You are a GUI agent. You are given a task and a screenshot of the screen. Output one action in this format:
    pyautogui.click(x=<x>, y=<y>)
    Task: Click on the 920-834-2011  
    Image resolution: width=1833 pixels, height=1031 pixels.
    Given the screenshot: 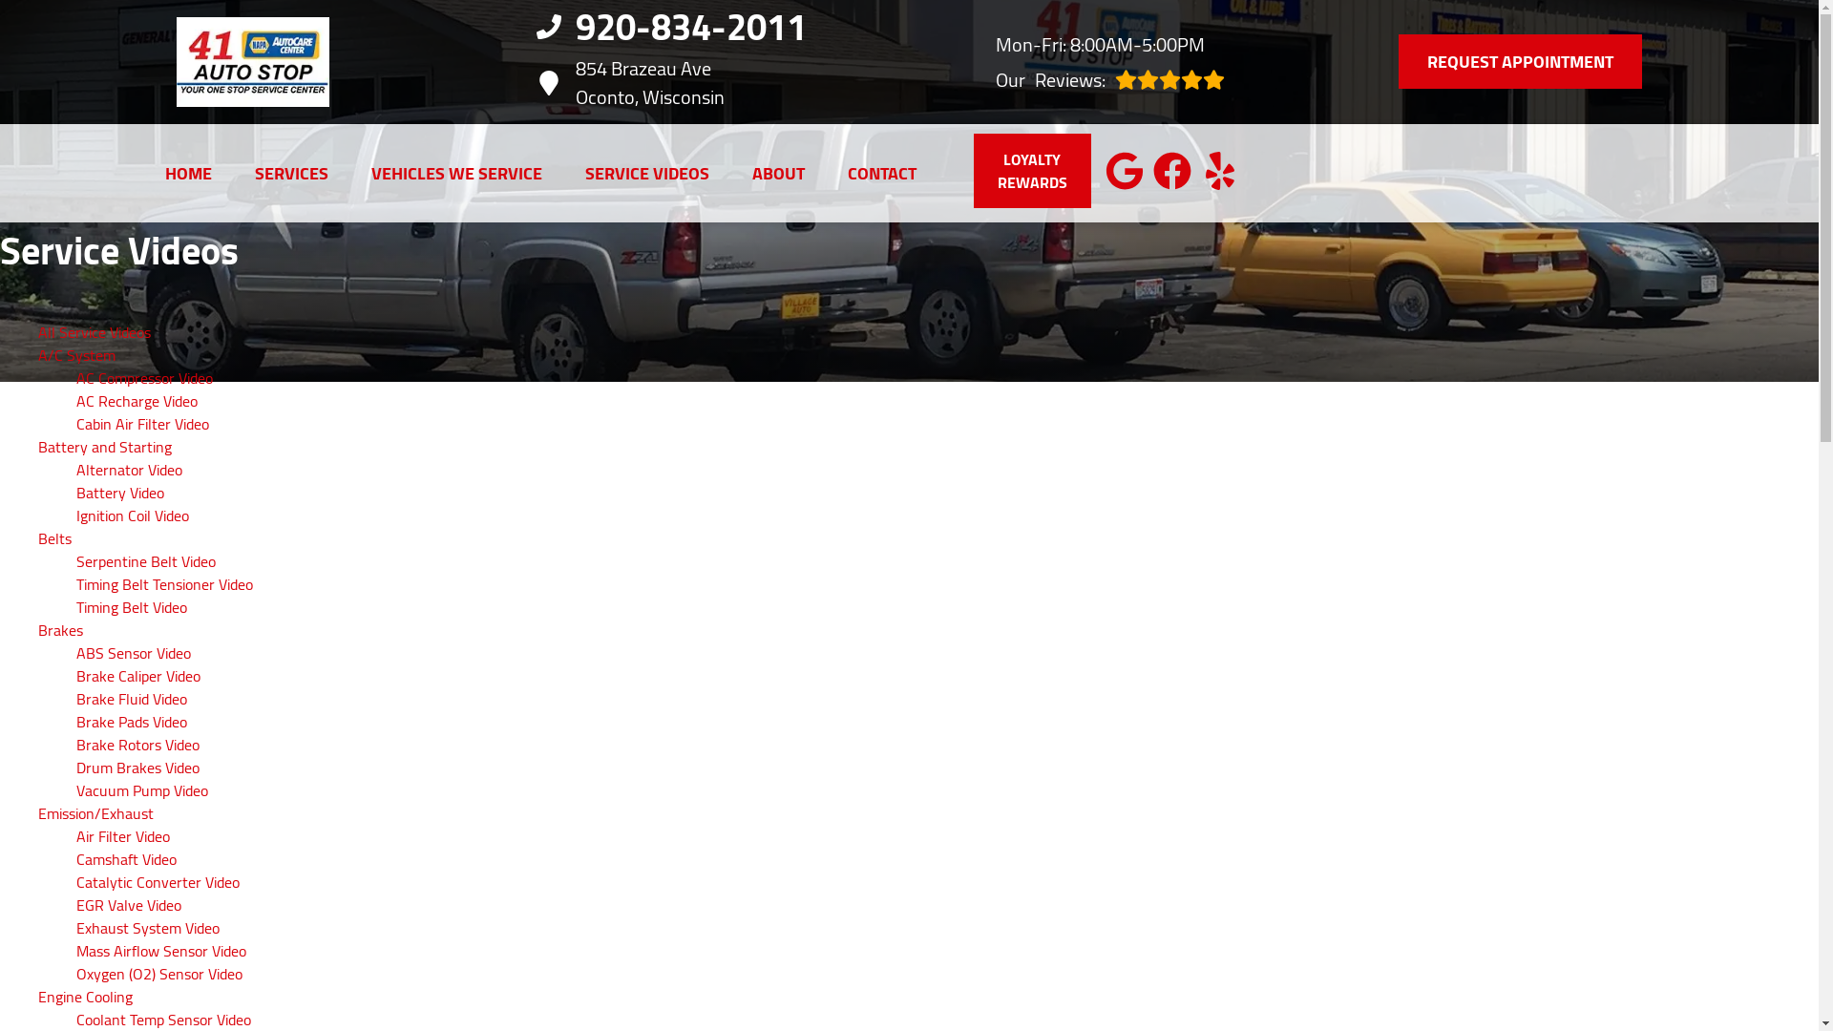 What is the action you would take?
    pyautogui.click(x=680, y=27)
    